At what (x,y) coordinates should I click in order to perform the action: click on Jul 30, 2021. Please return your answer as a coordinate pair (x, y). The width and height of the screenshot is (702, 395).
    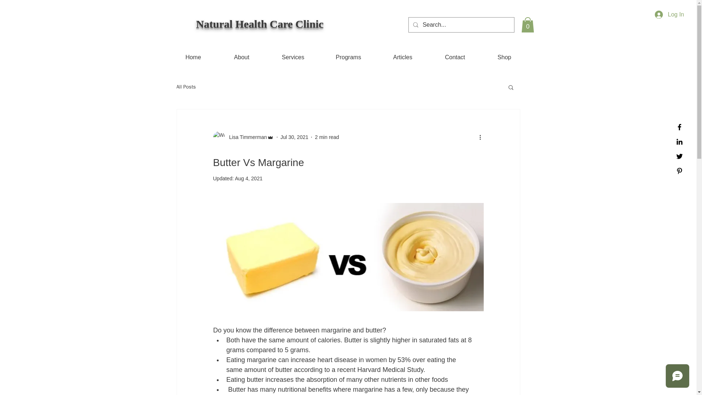
    Looking at the image, I should click on (294, 137).